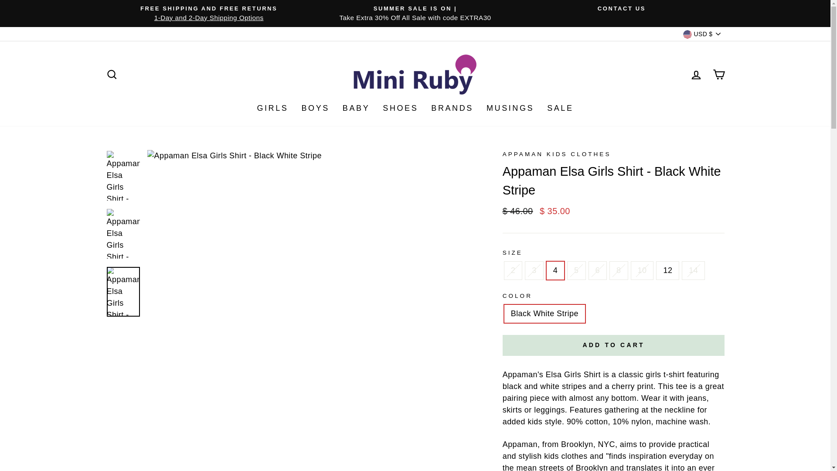  What do you see at coordinates (554, 374) in the screenshot?
I see `Appaman Elsa Girls Shirt - Black White Stripe` at bounding box center [554, 374].